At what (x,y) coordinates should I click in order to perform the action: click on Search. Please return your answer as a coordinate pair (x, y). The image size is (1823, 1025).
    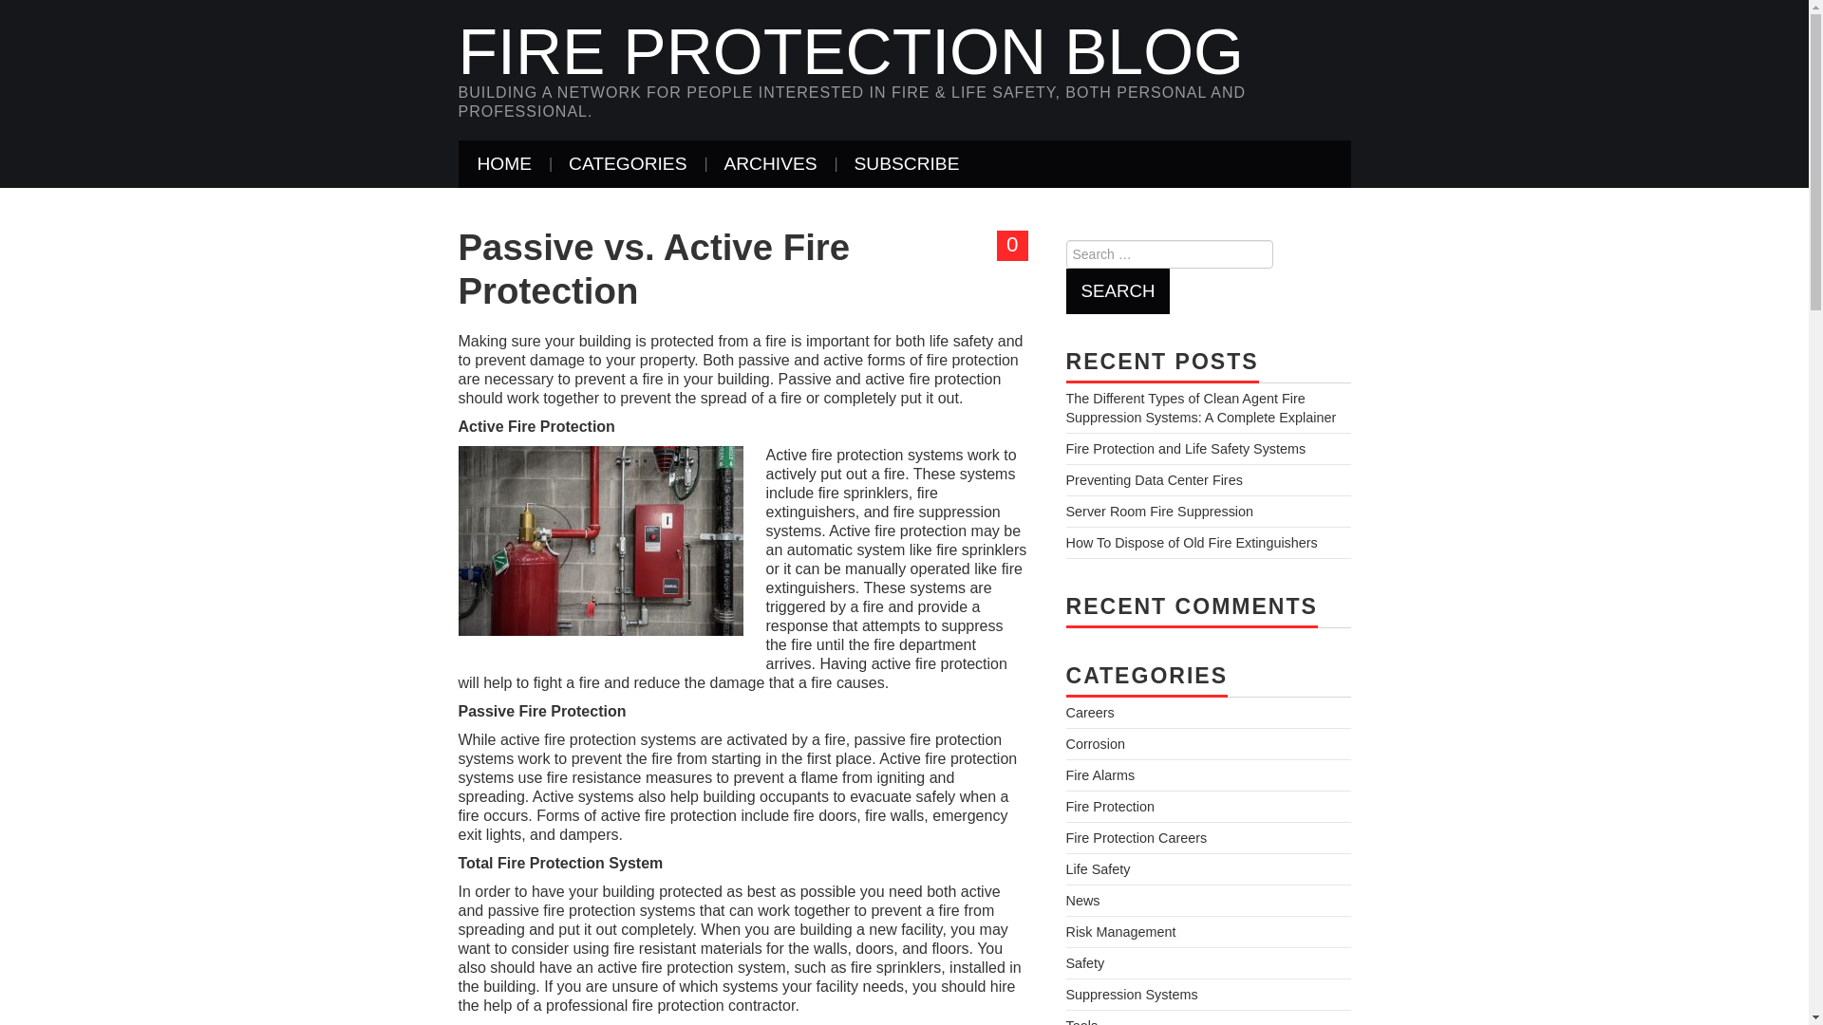
    Looking at the image, I should click on (1117, 290).